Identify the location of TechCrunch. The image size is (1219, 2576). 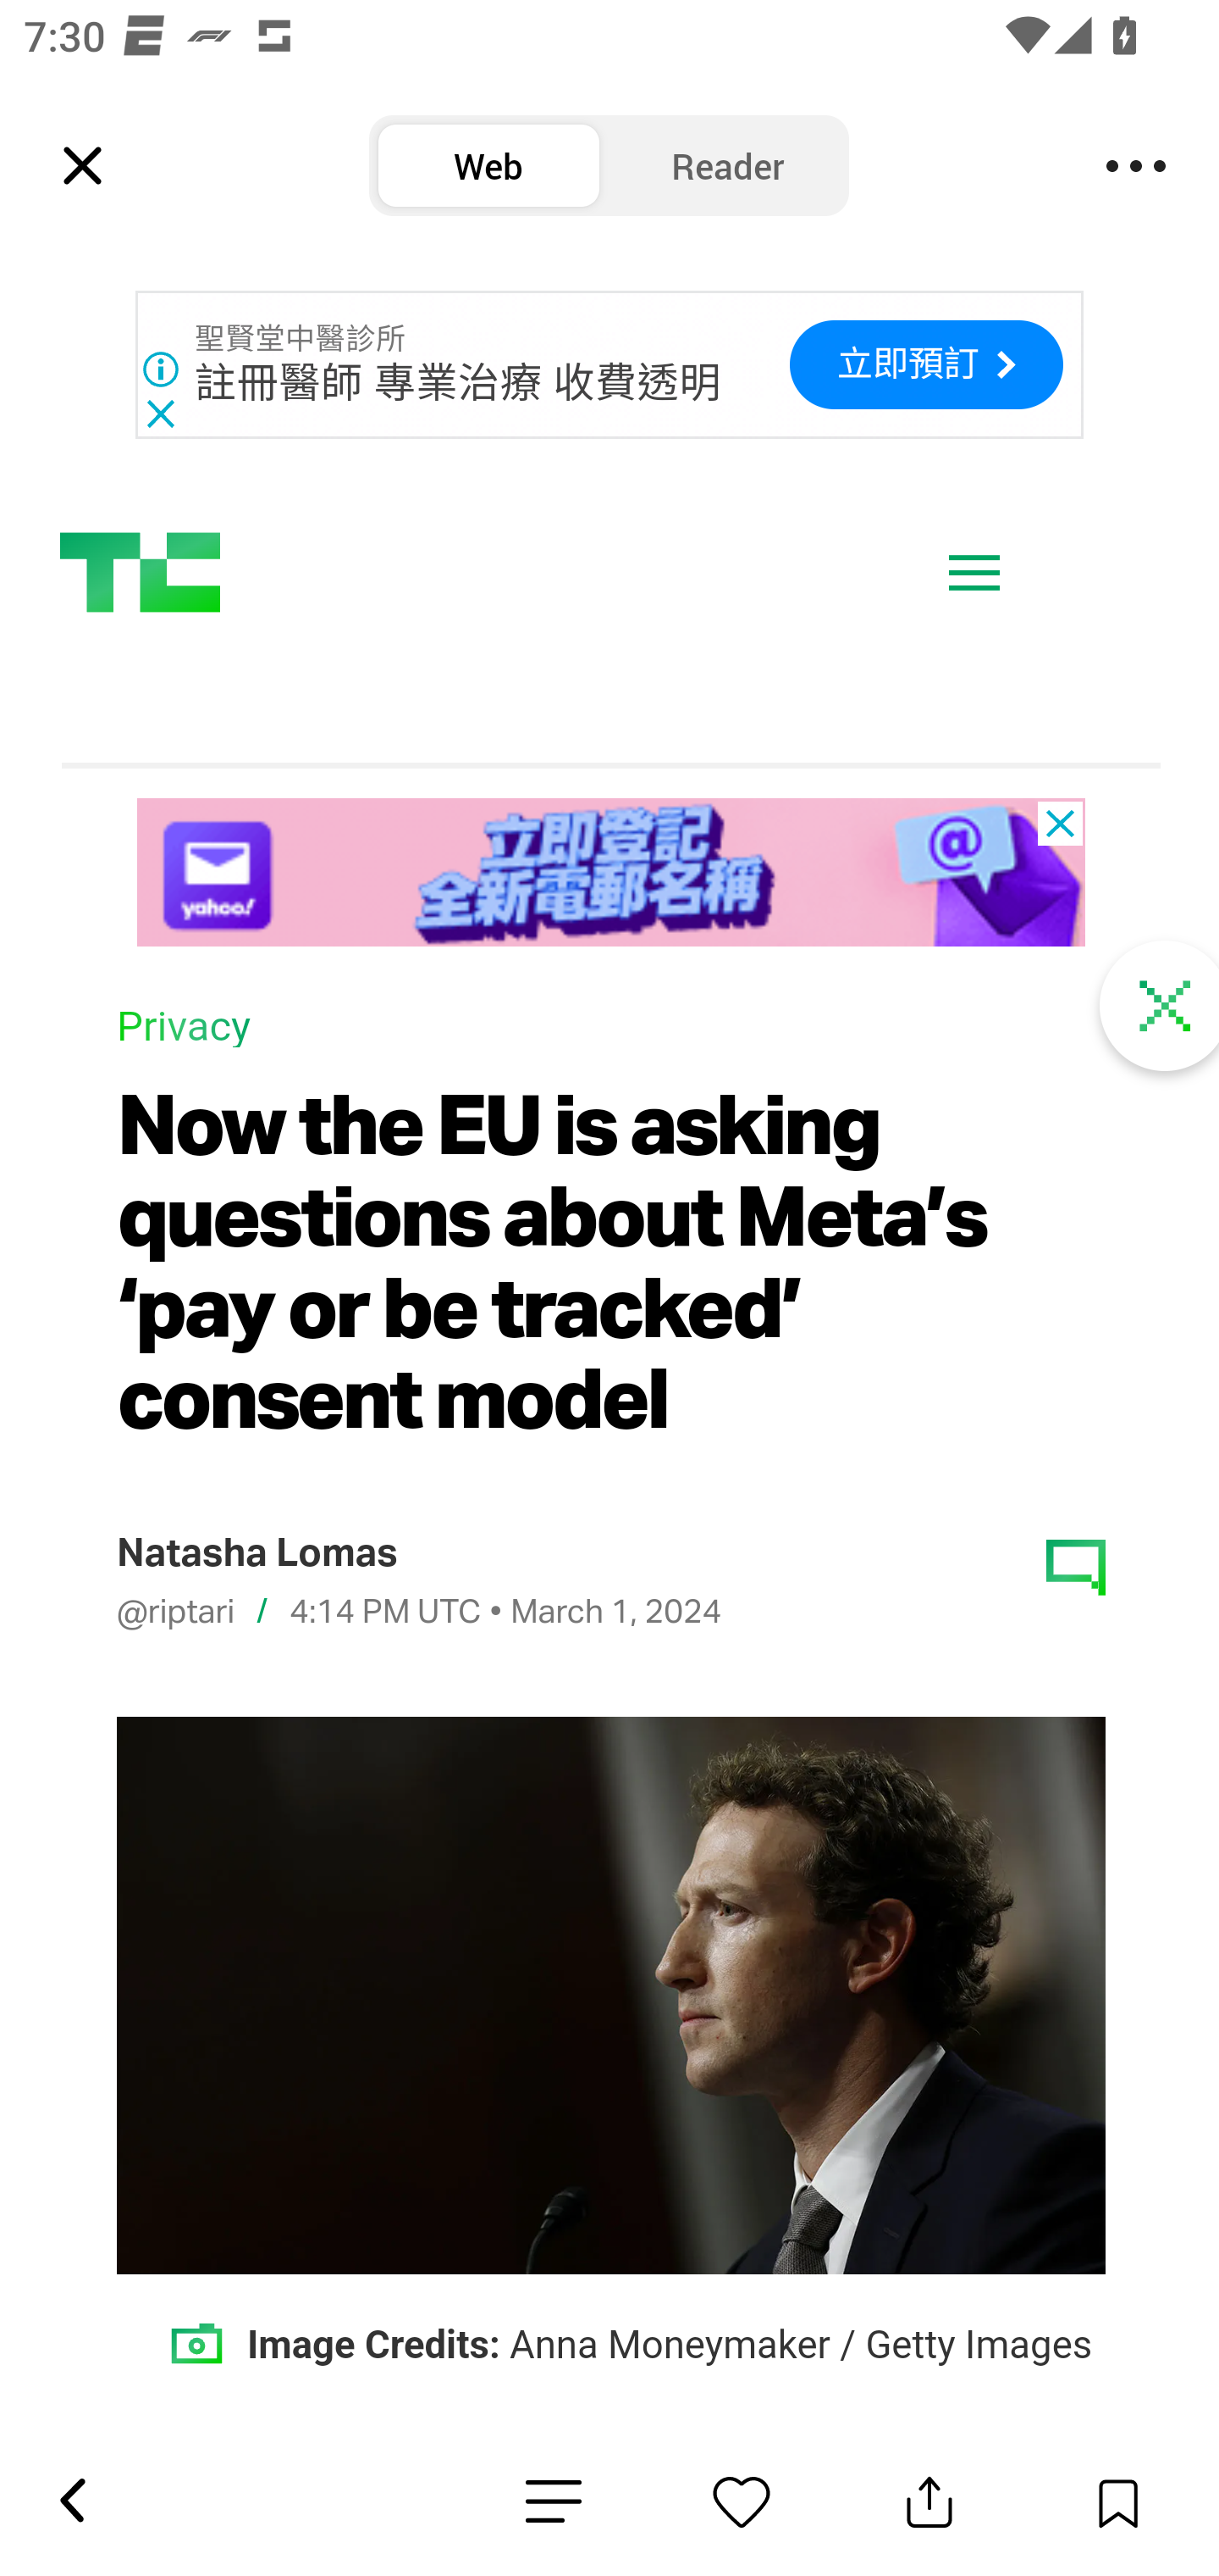
(140, 573).